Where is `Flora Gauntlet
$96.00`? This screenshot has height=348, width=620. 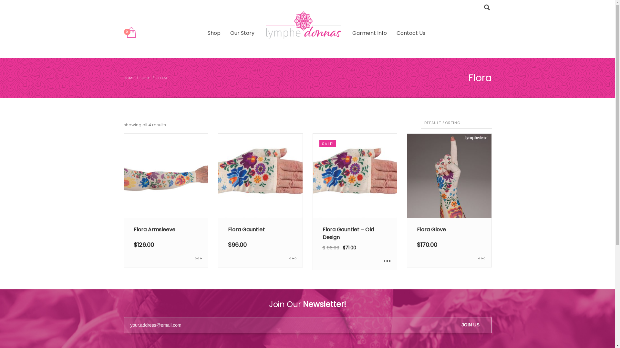
Flora Gauntlet
$96.00 is located at coordinates (260, 200).